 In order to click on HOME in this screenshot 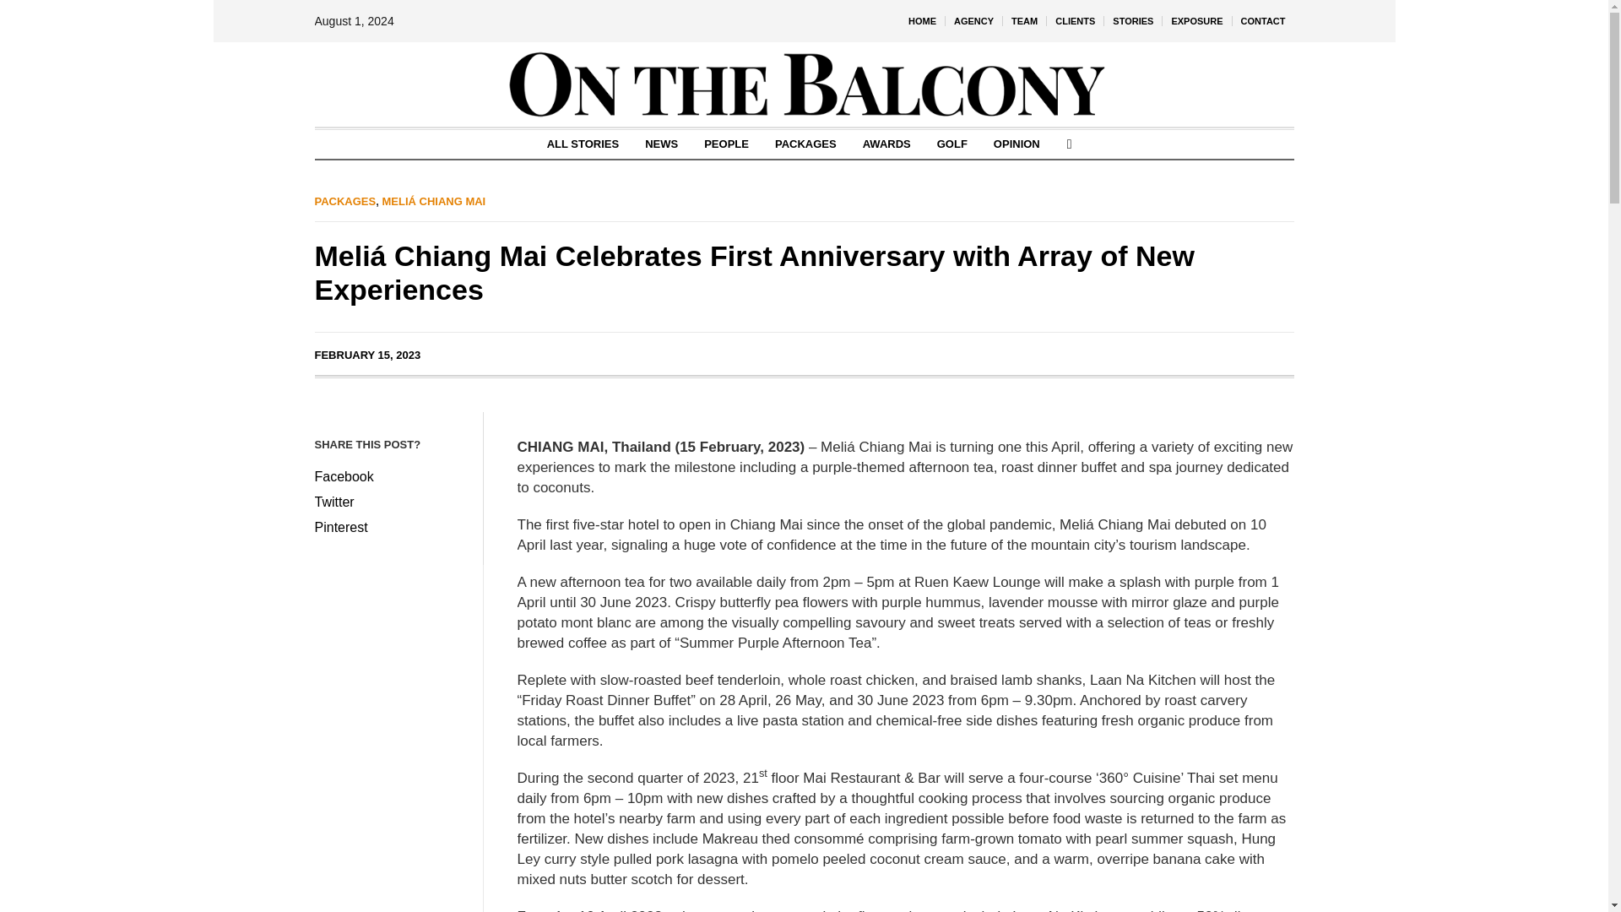, I will do `click(922, 20)`.